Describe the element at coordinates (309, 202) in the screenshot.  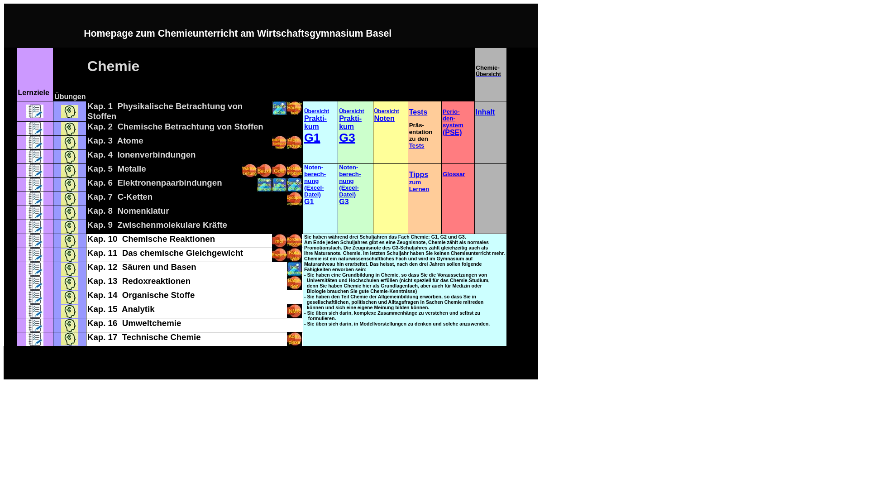
I see `G1` at that location.